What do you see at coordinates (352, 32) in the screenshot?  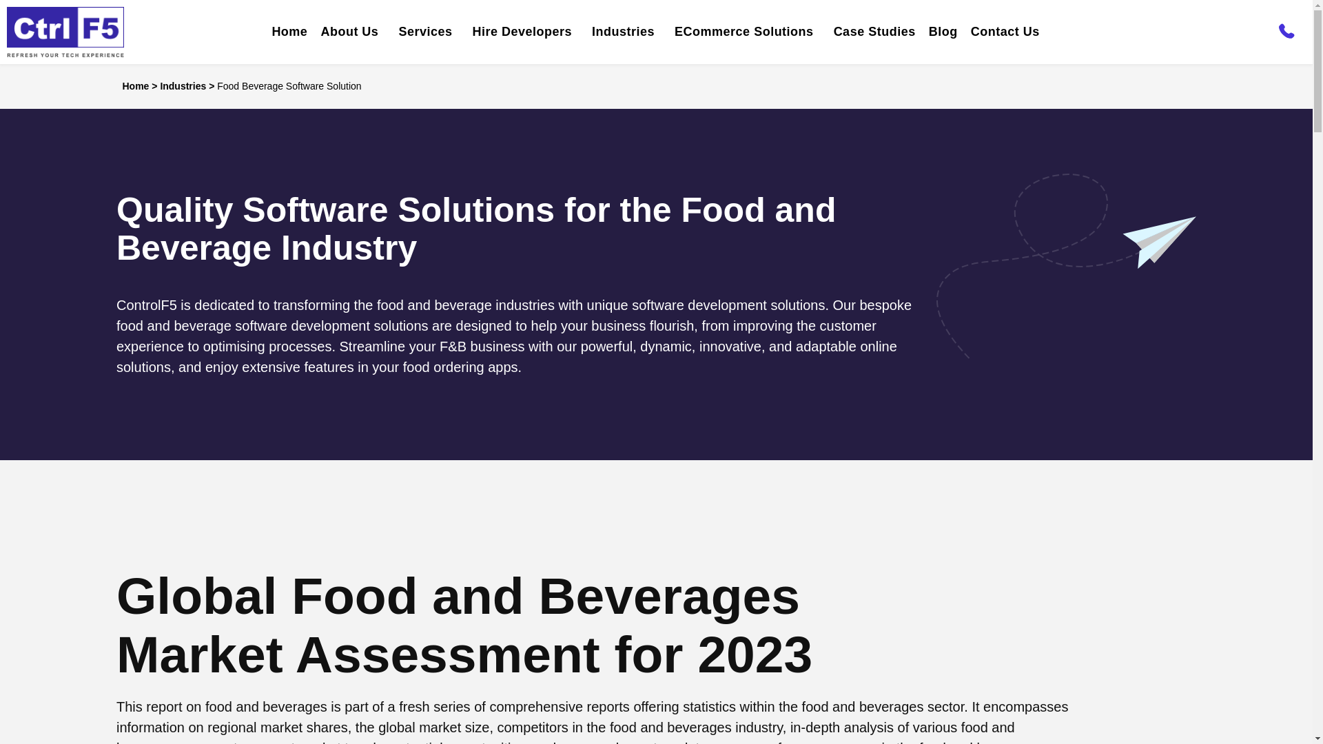 I see `About Us` at bounding box center [352, 32].